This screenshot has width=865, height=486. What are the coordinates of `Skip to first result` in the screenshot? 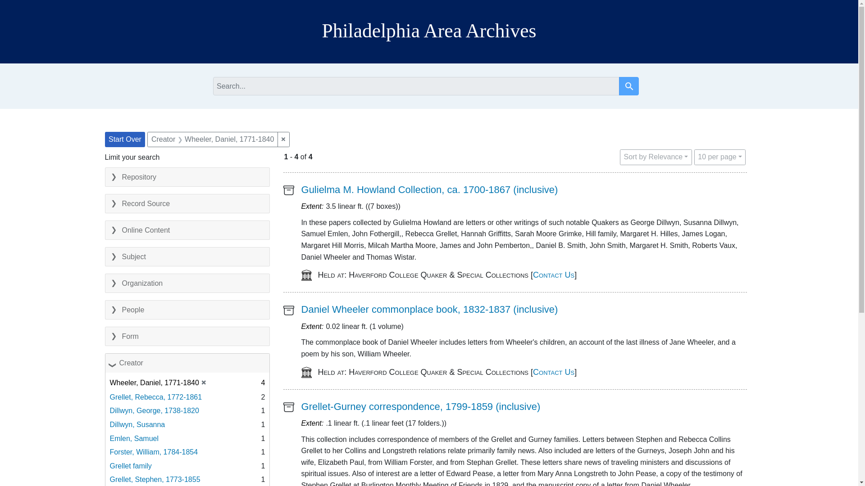 It's located at (18, 4).